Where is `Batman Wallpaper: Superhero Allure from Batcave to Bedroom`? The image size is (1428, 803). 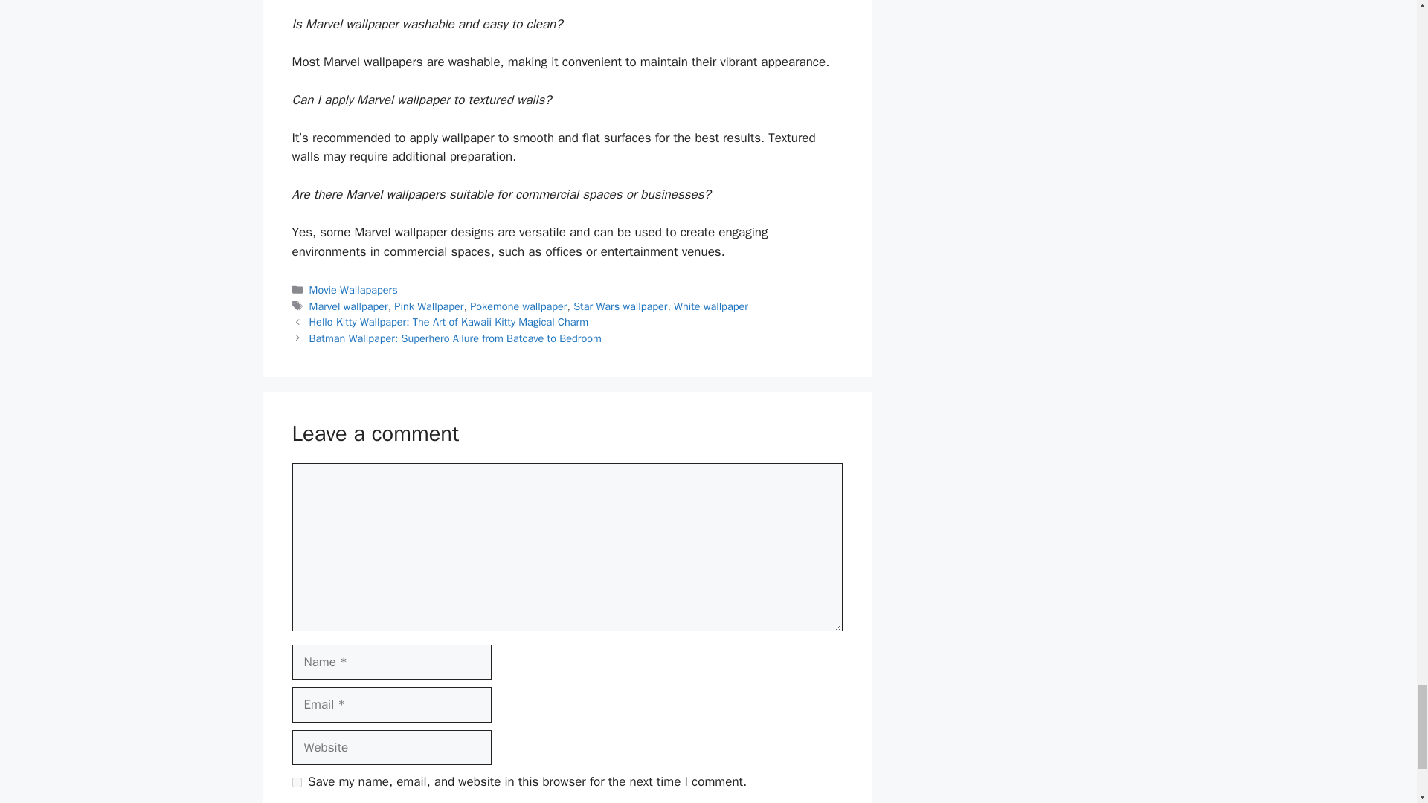 Batman Wallpaper: Superhero Allure from Batcave to Bedroom is located at coordinates (455, 338).